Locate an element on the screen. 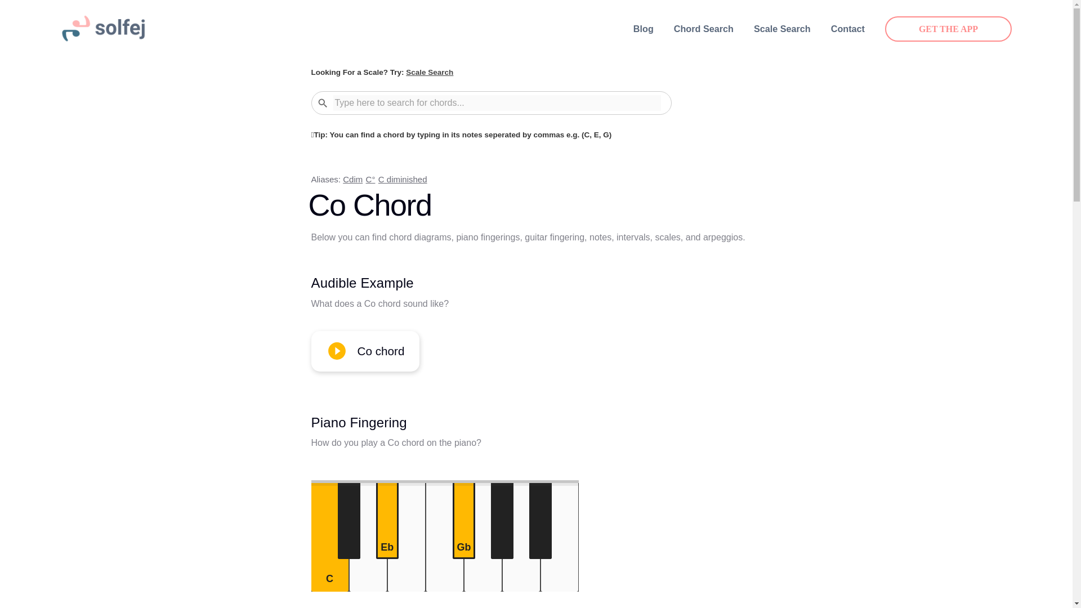  GET THE APP is located at coordinates (948, 29).